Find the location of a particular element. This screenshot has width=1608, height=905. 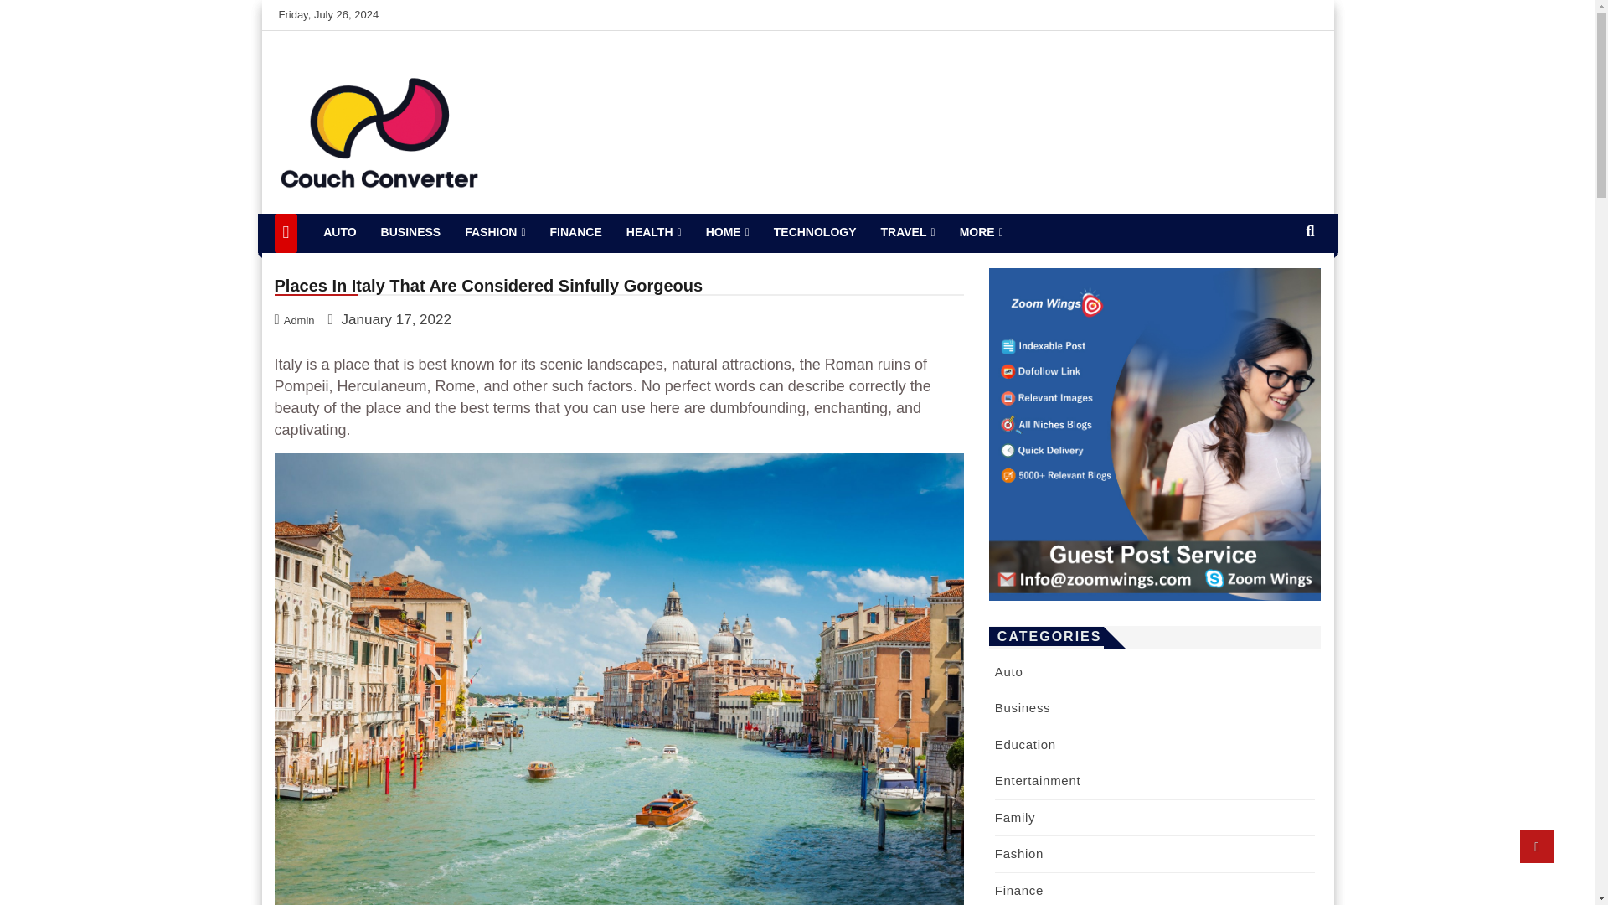

BUSINESS is located at coordinates (411, 232).